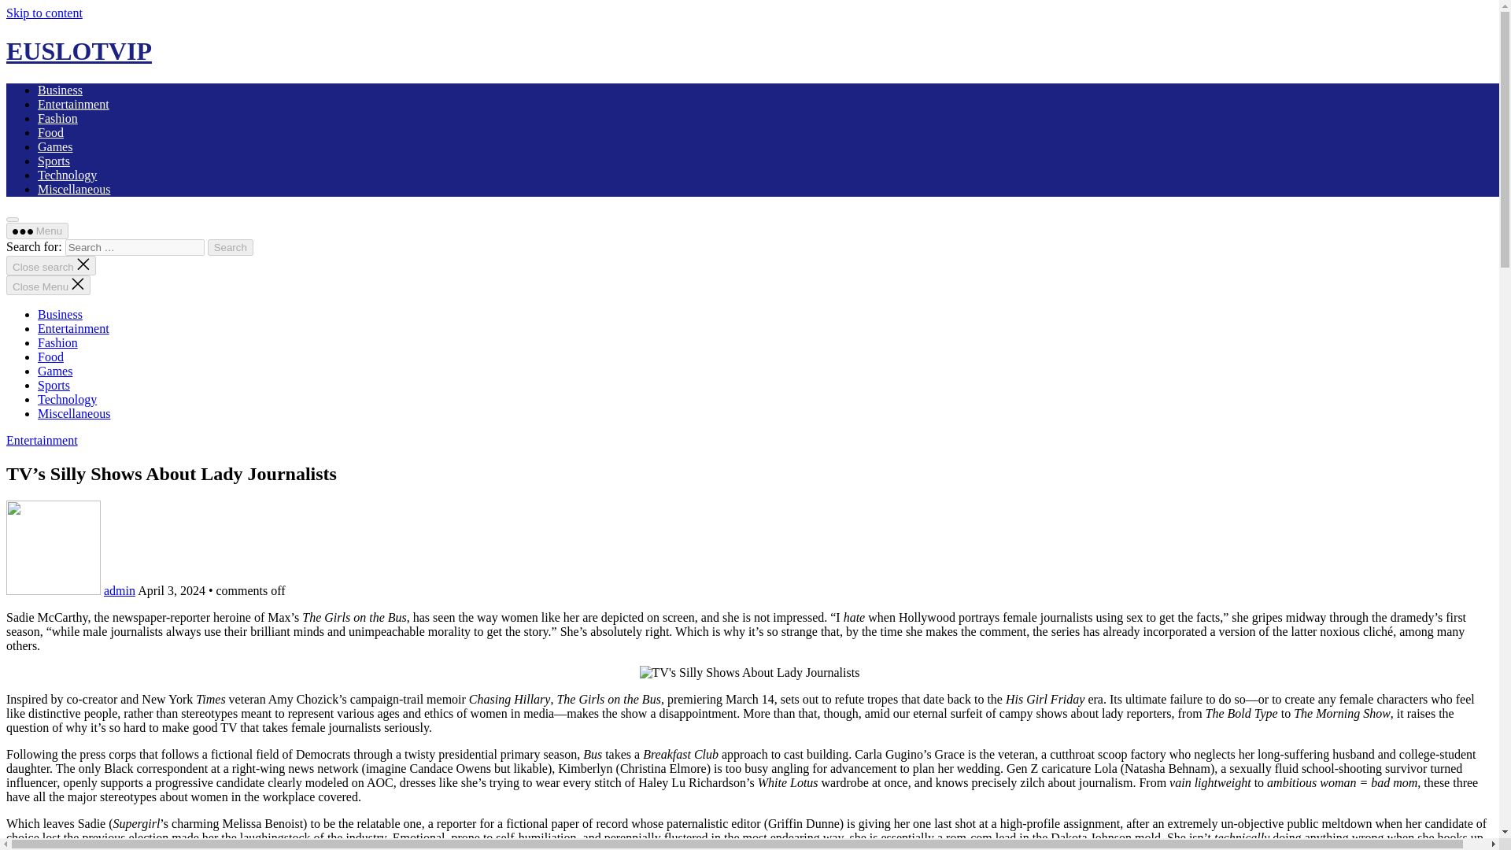 Image resolution: width=1511 pixels, height=850 pixels. I want to click on Entertainment, so click(42, 440).